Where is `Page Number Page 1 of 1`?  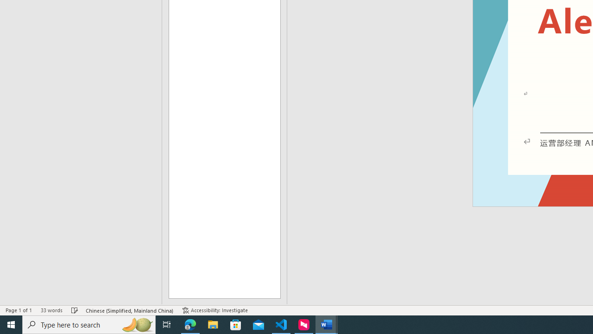
Page Number Page 1 of 1 is located at coordinates (19, 310).